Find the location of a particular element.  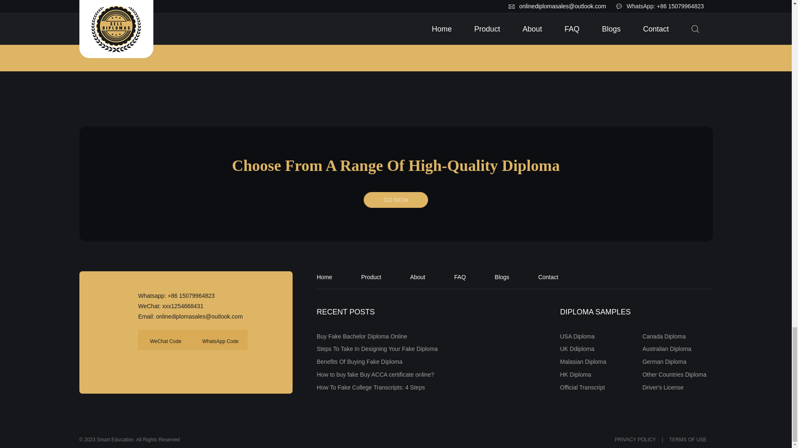

Buy Fake Bachelor Diploma Online is located at coordinates (362, 336).